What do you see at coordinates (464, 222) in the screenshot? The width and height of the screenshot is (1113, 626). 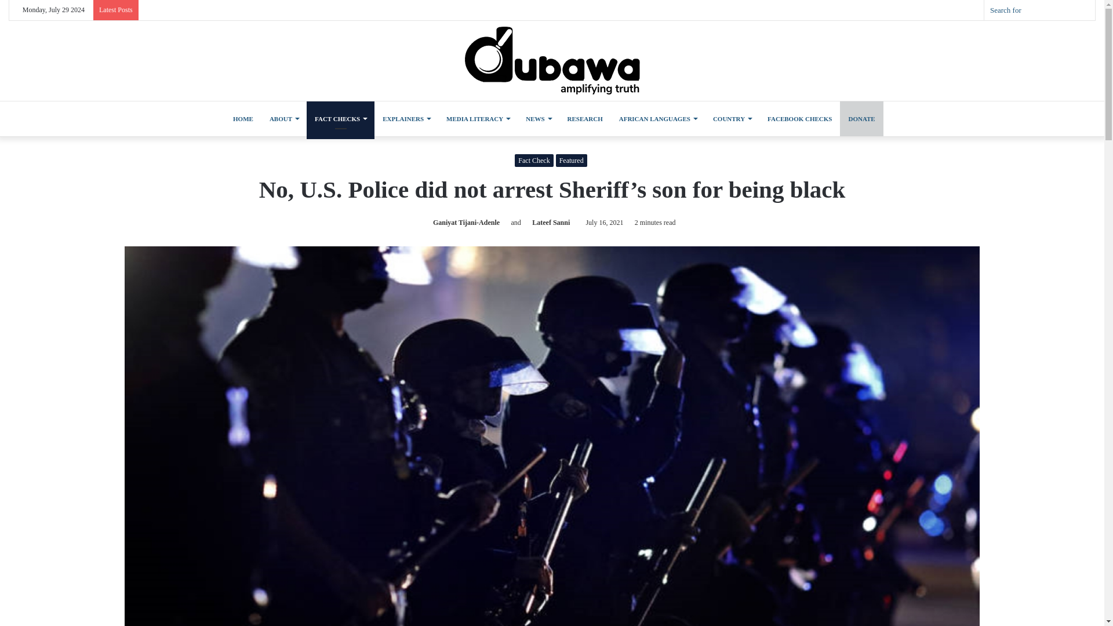 I see `Ganiyat Tijani-Adenle` at bounding box center [464, 222].